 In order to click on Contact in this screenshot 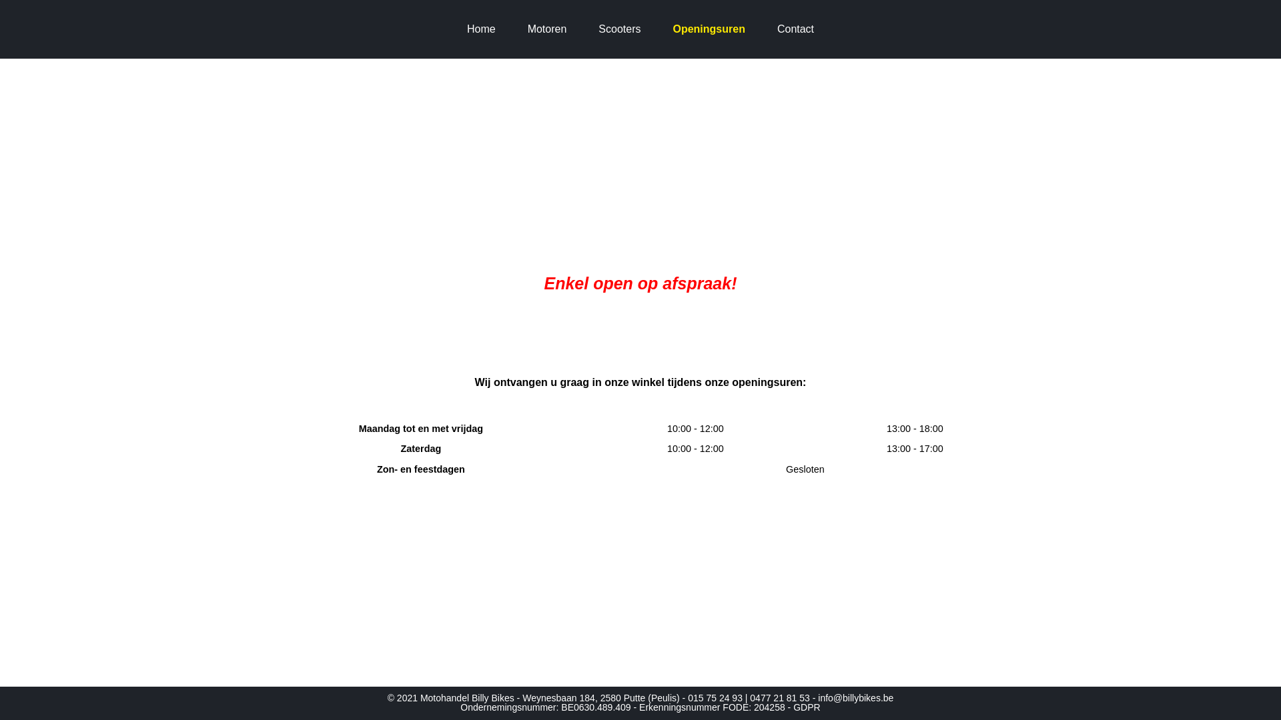, I will do `click(795, 29)`.